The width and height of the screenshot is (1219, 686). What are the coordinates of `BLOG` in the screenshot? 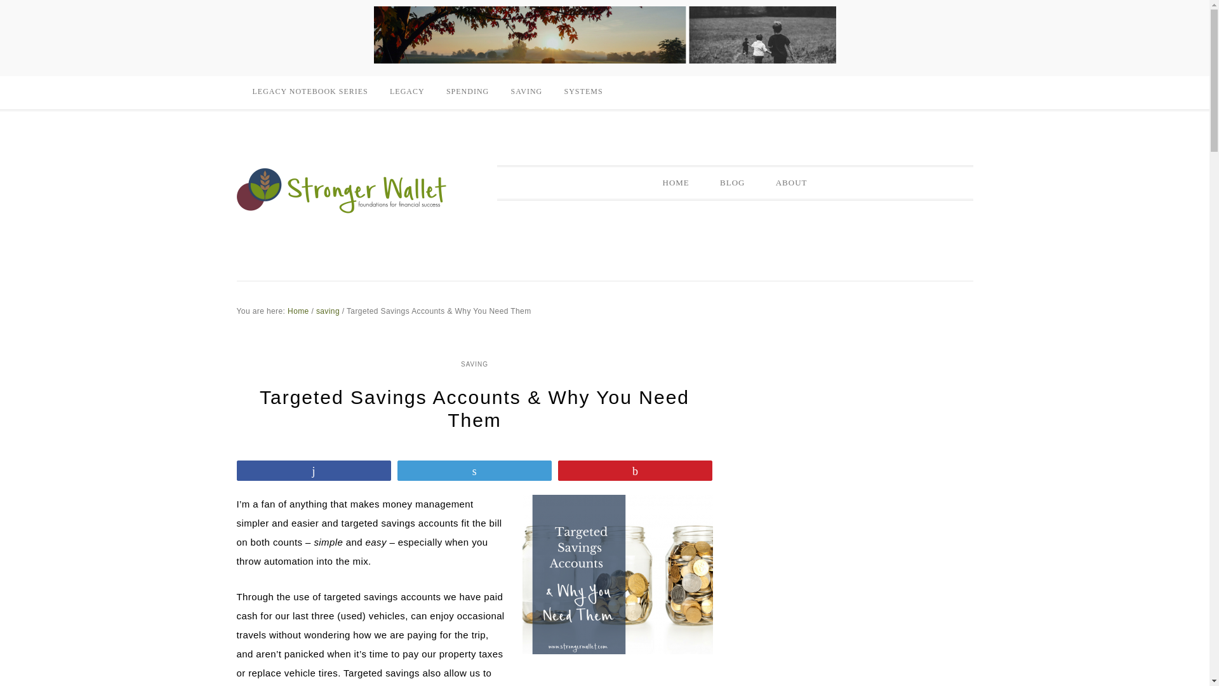 It's located at (731, 183).